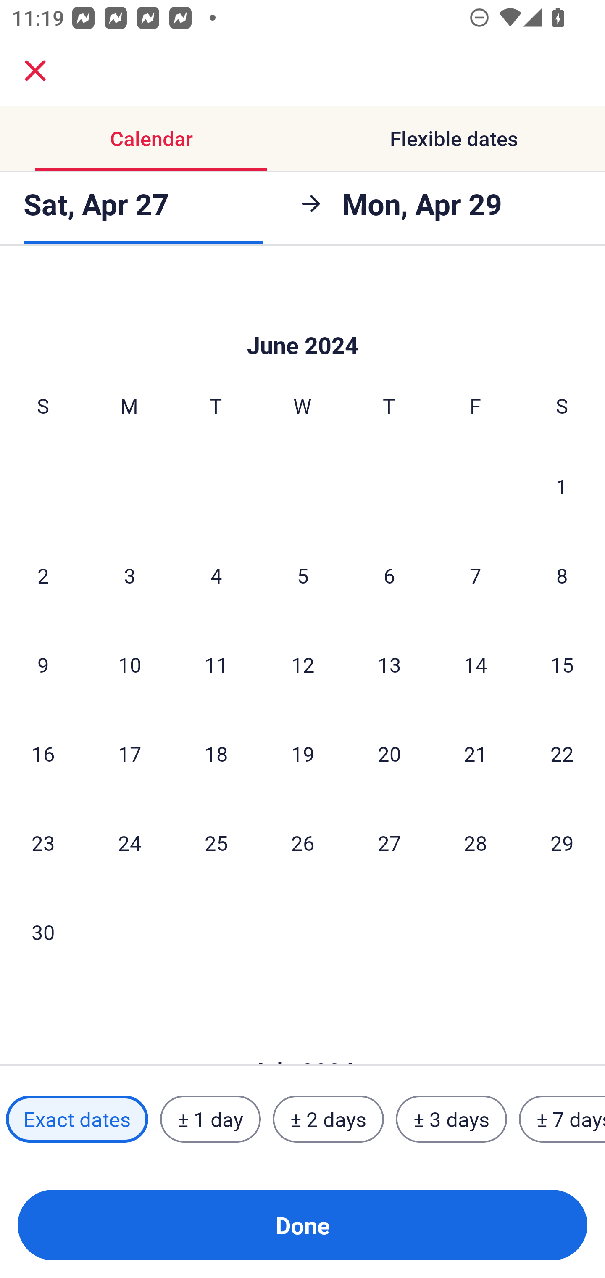  I want to click on 1 Saturday, June 1, 2024, so click(562, 486).